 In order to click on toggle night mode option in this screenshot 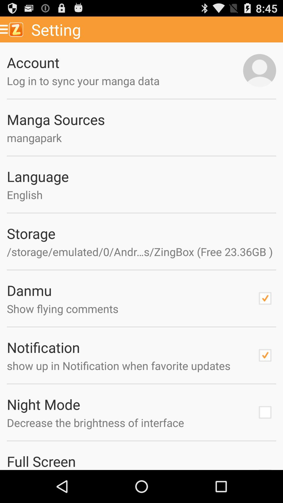, I will do `click(265, 412)`.